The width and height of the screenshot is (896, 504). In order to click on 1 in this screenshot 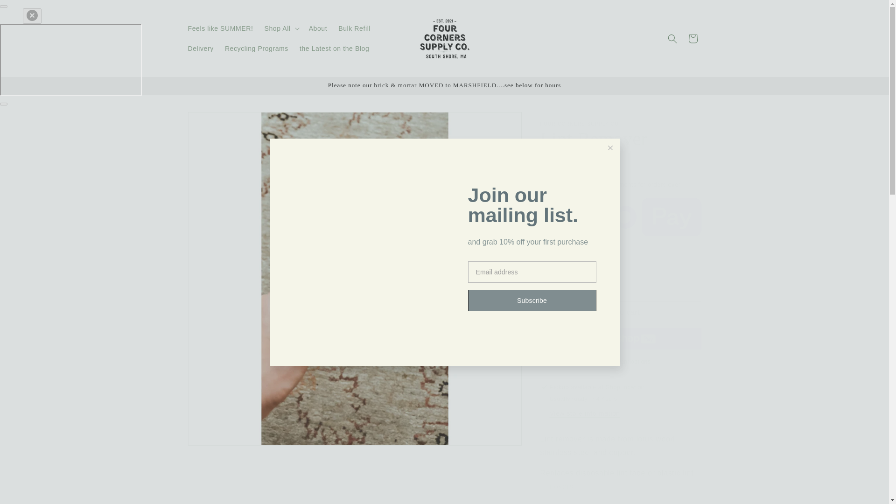, I will do `click(573, 279)`.